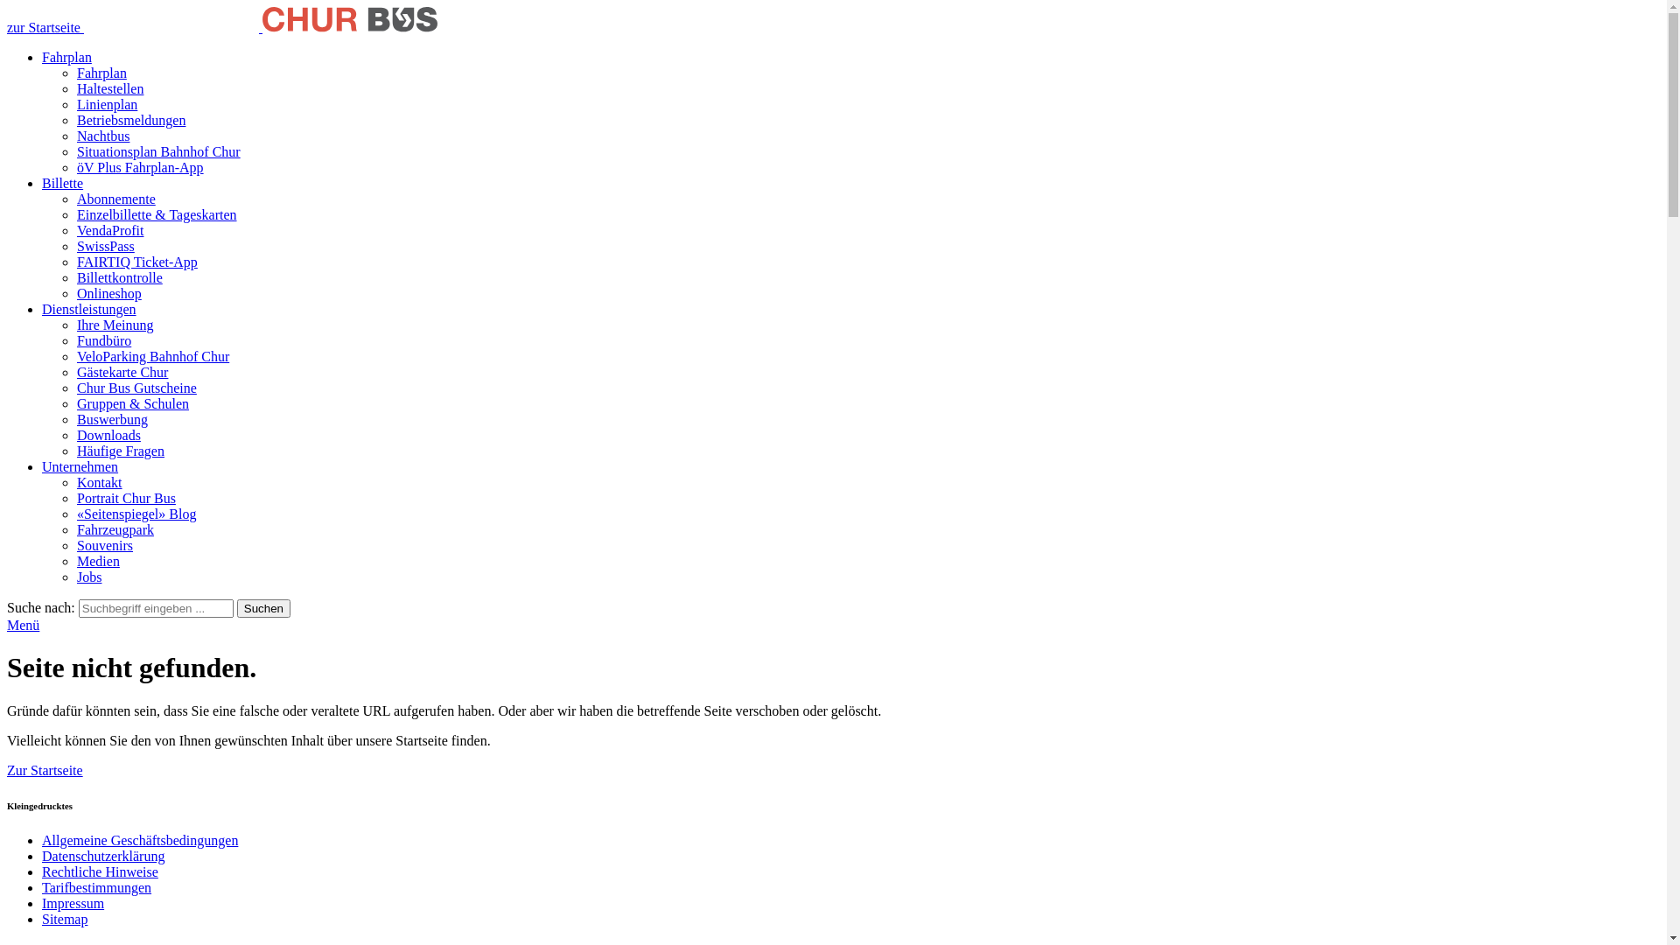  Describe the element at coordinates (66, 58) in the screenshot. I see `Fahrplan` at that location.